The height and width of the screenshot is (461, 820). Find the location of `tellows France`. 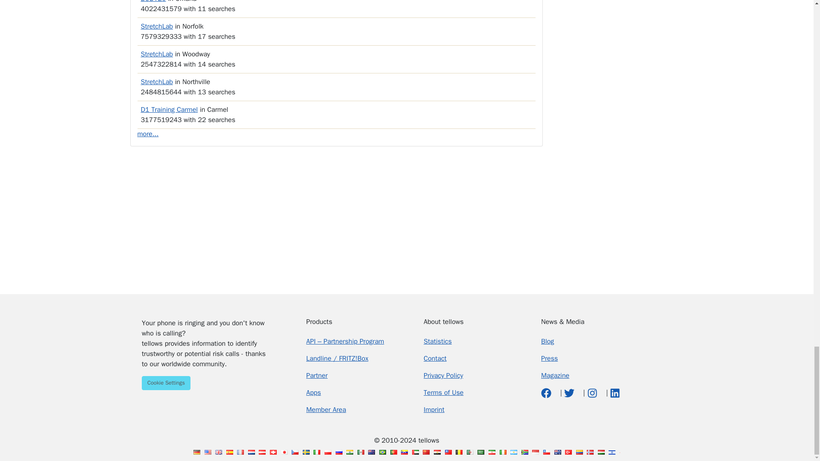

tellows France is located at coordinates (240, 452).